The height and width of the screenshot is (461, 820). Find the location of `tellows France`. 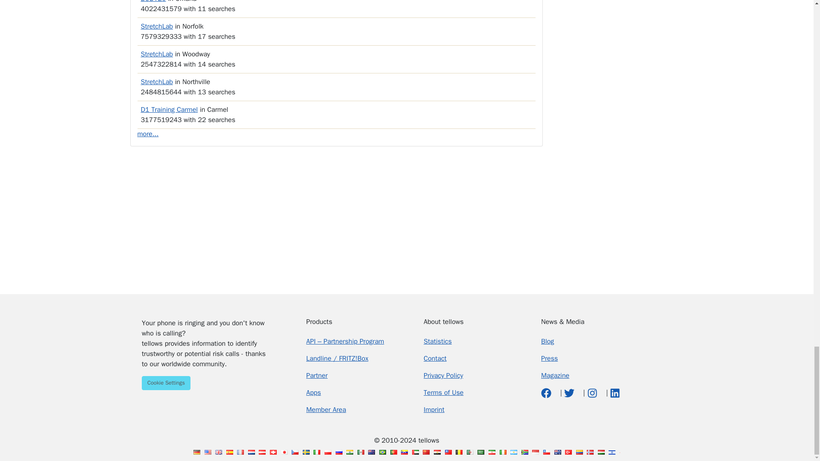

tellows France is located at coordinates (240, 452).